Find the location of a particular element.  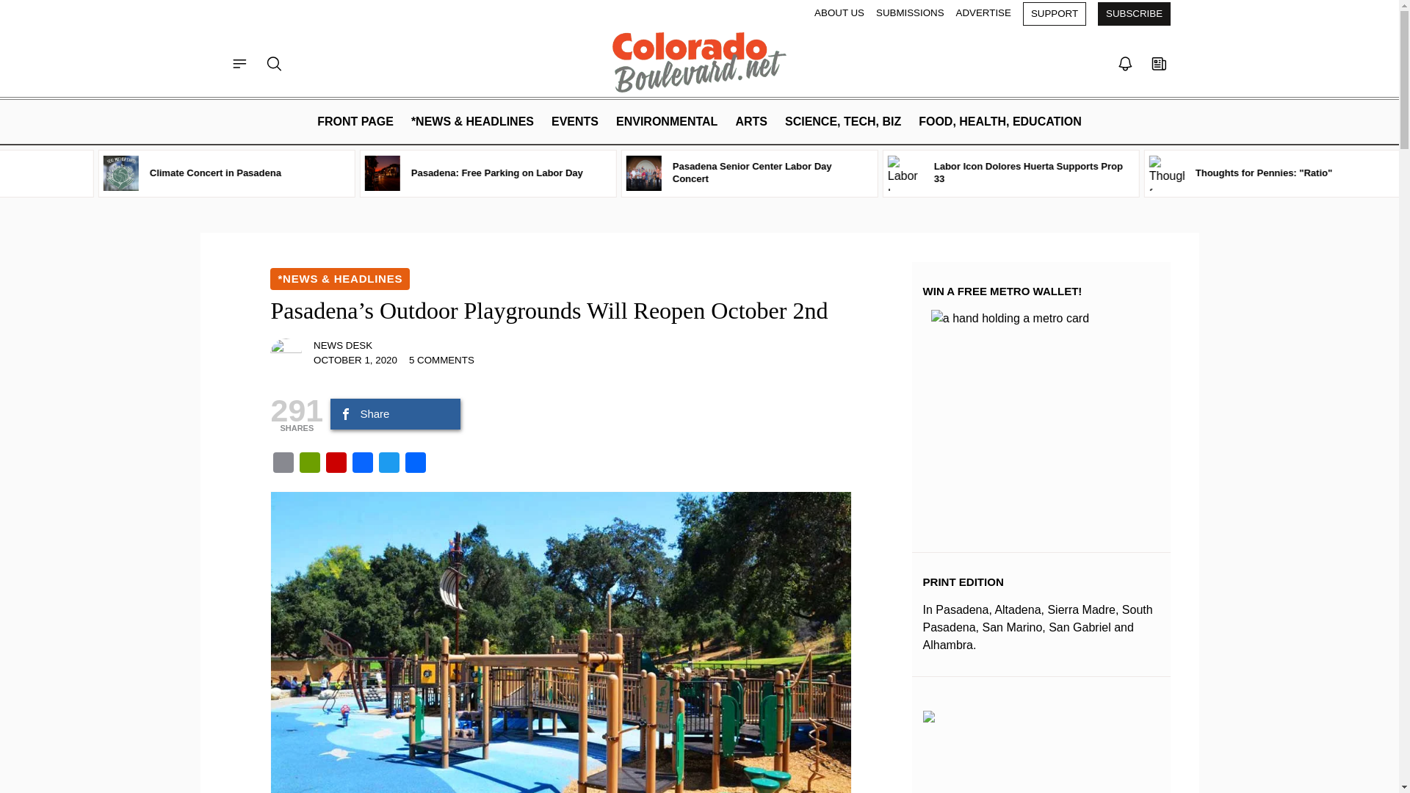

Pasadena Events is located at coordinates (575, 122).